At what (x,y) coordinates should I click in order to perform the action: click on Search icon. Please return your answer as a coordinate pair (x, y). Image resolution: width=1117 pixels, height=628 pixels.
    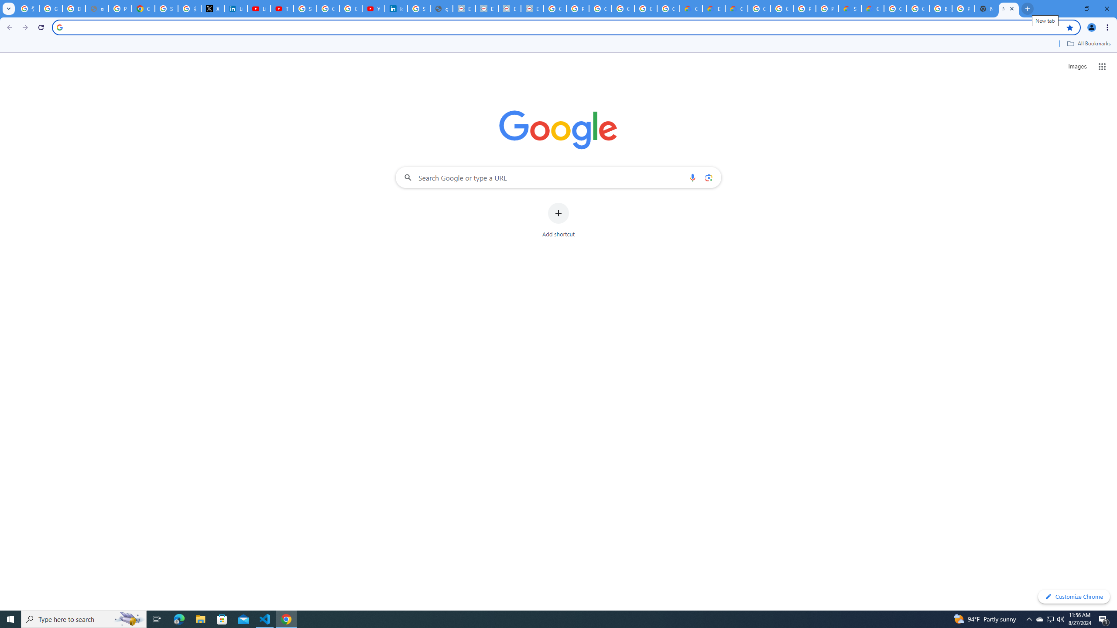
    Looking at the image, I should click on (59, 27).